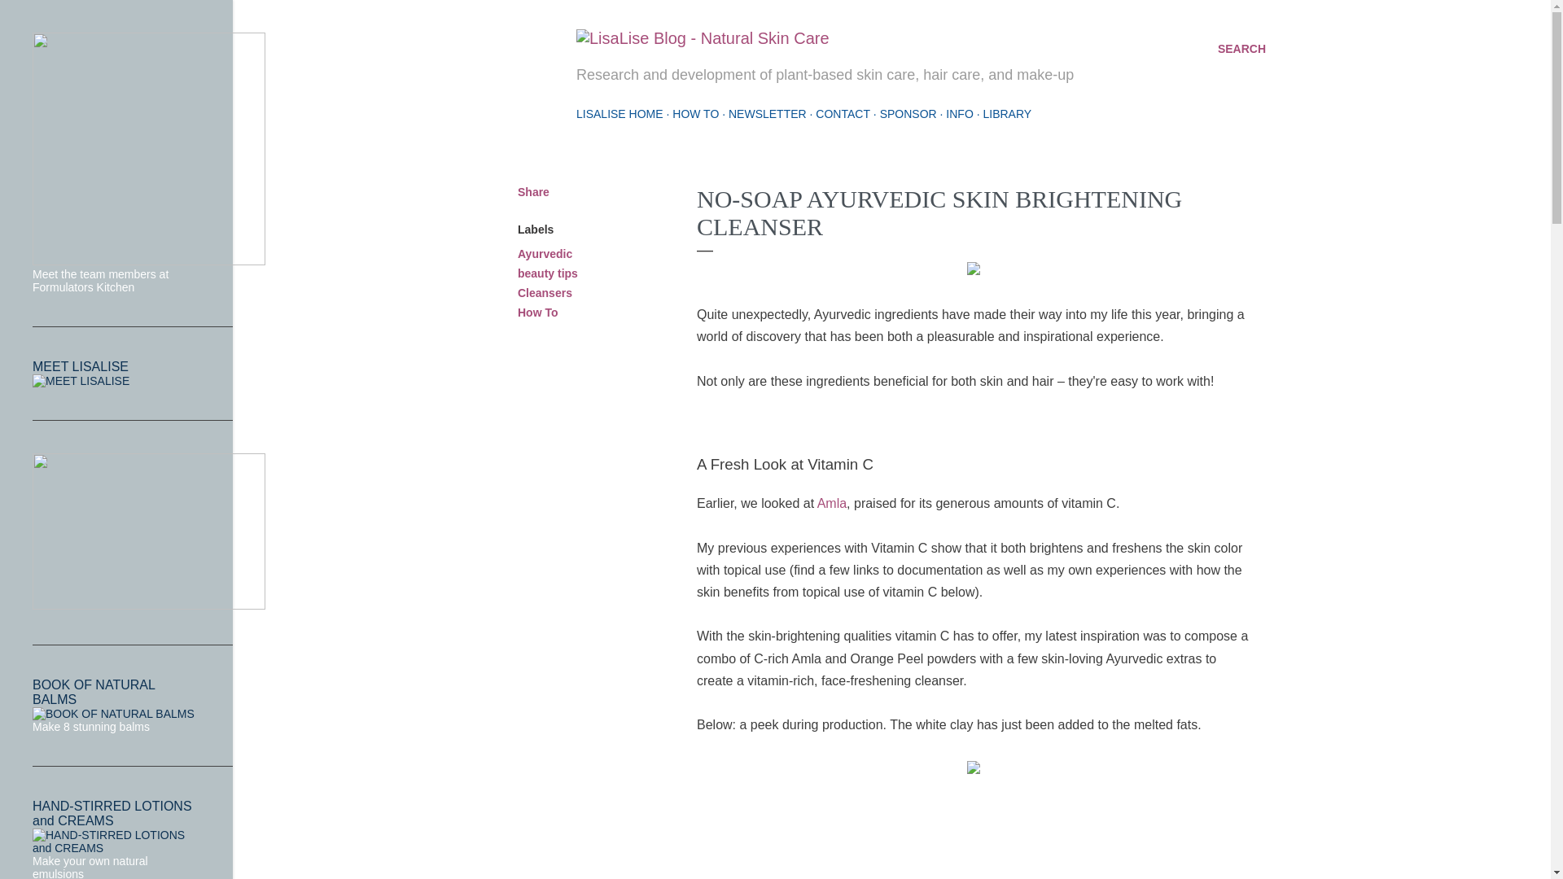 This screenshot has height=879, width=1563. Describe the element at coordinates (544, 293) in the screenshot. I see `Cleansers` at that location.